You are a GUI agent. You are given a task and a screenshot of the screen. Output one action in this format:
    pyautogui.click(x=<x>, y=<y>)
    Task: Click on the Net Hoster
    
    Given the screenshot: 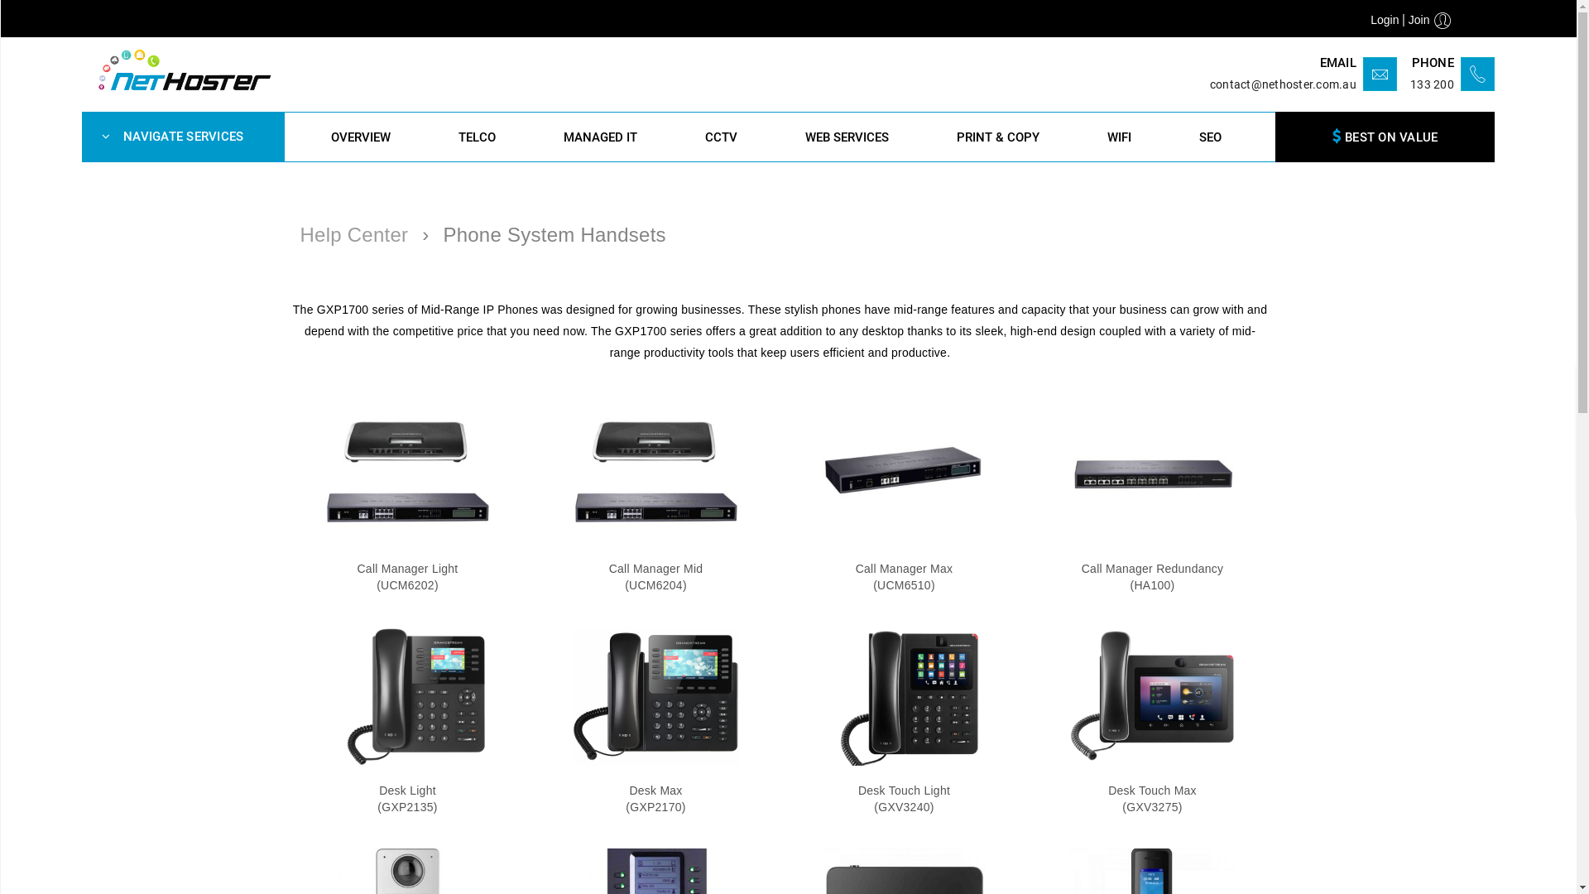 What is the action you would take?
    pyautogui.click(x=185, y=74)
    